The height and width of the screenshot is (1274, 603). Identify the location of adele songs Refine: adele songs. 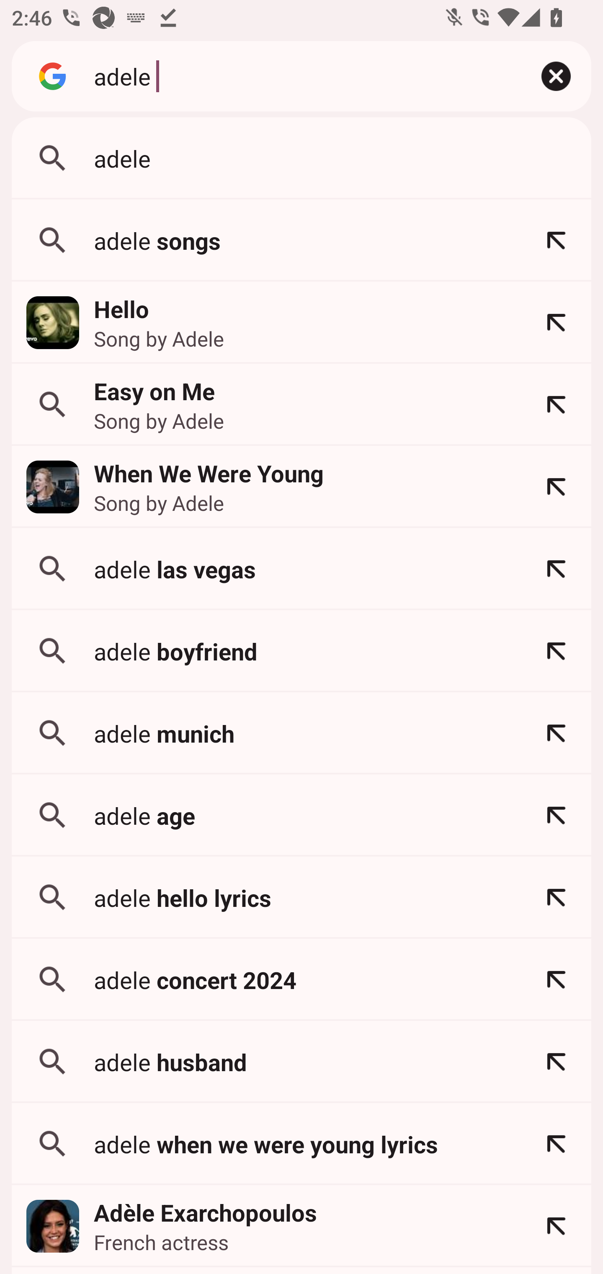
(301, 241).